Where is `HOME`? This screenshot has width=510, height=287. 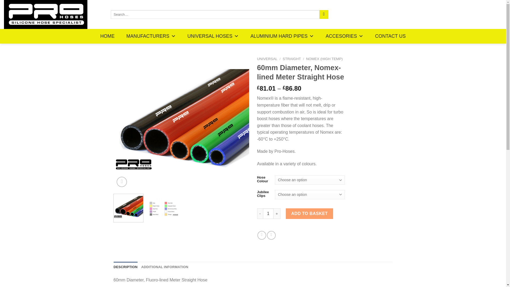 HOME is located at coordinates (107, 36).